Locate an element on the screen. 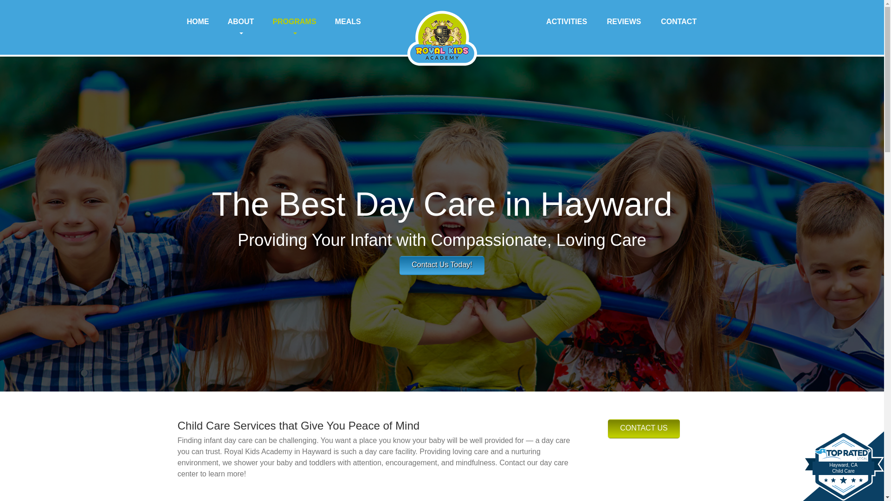  CONTACT US is located at coordinates (643, 429).